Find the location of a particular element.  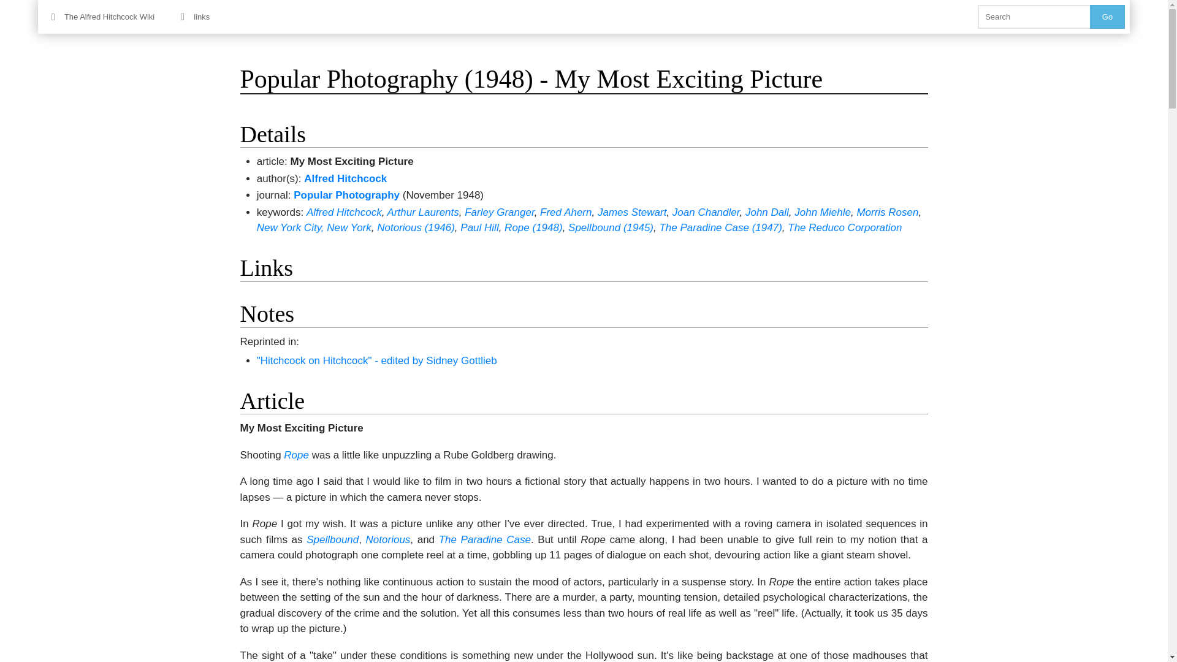

The Reduco Corporation is located at coordinates (844, 227).